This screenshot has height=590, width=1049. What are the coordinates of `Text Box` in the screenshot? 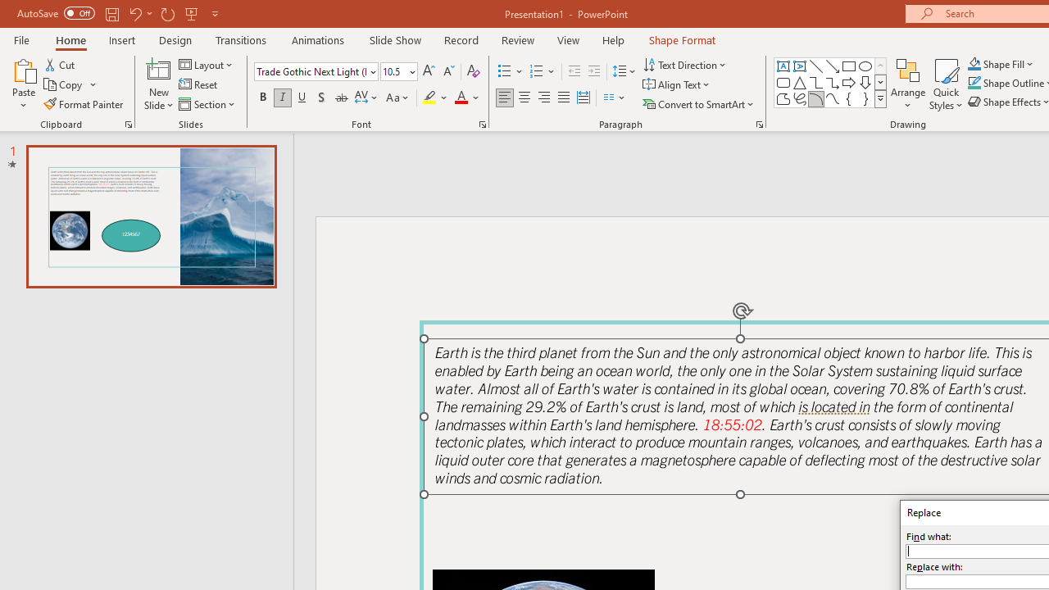 It's located at (783, 66).